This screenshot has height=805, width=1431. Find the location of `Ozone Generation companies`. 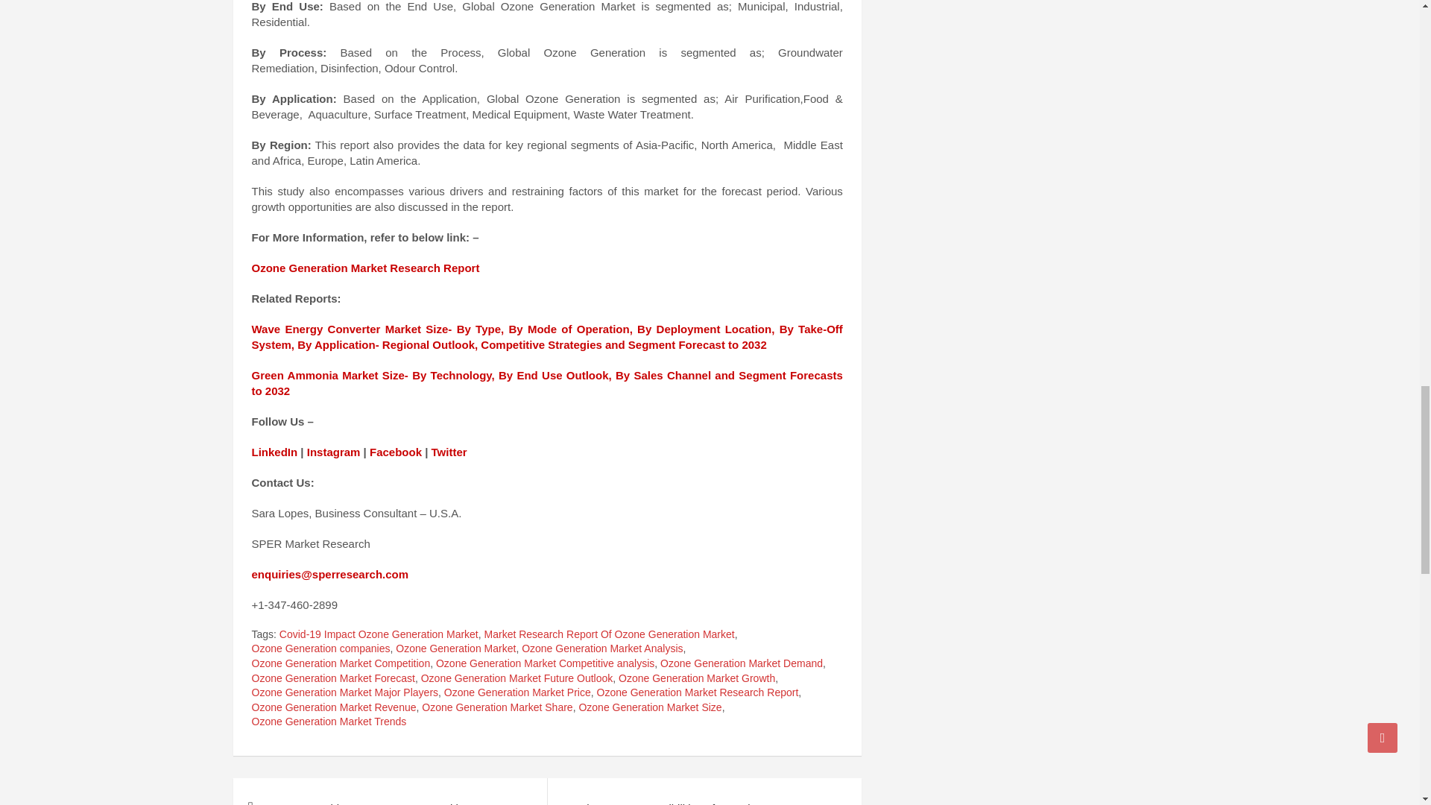

Ozone Generation companies is located at coordinates (320, 648).